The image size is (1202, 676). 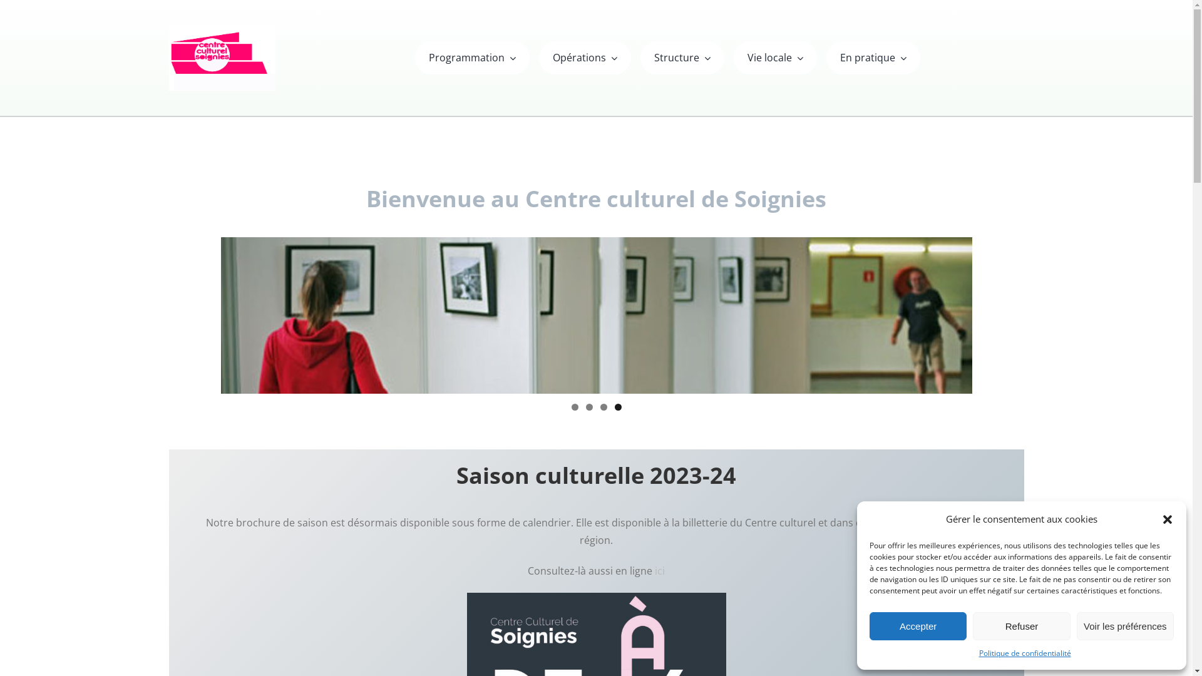 What do you see at coordinates (873, 58) in the screenshot?
I see `En pratique` at bounding box center [873, 58].